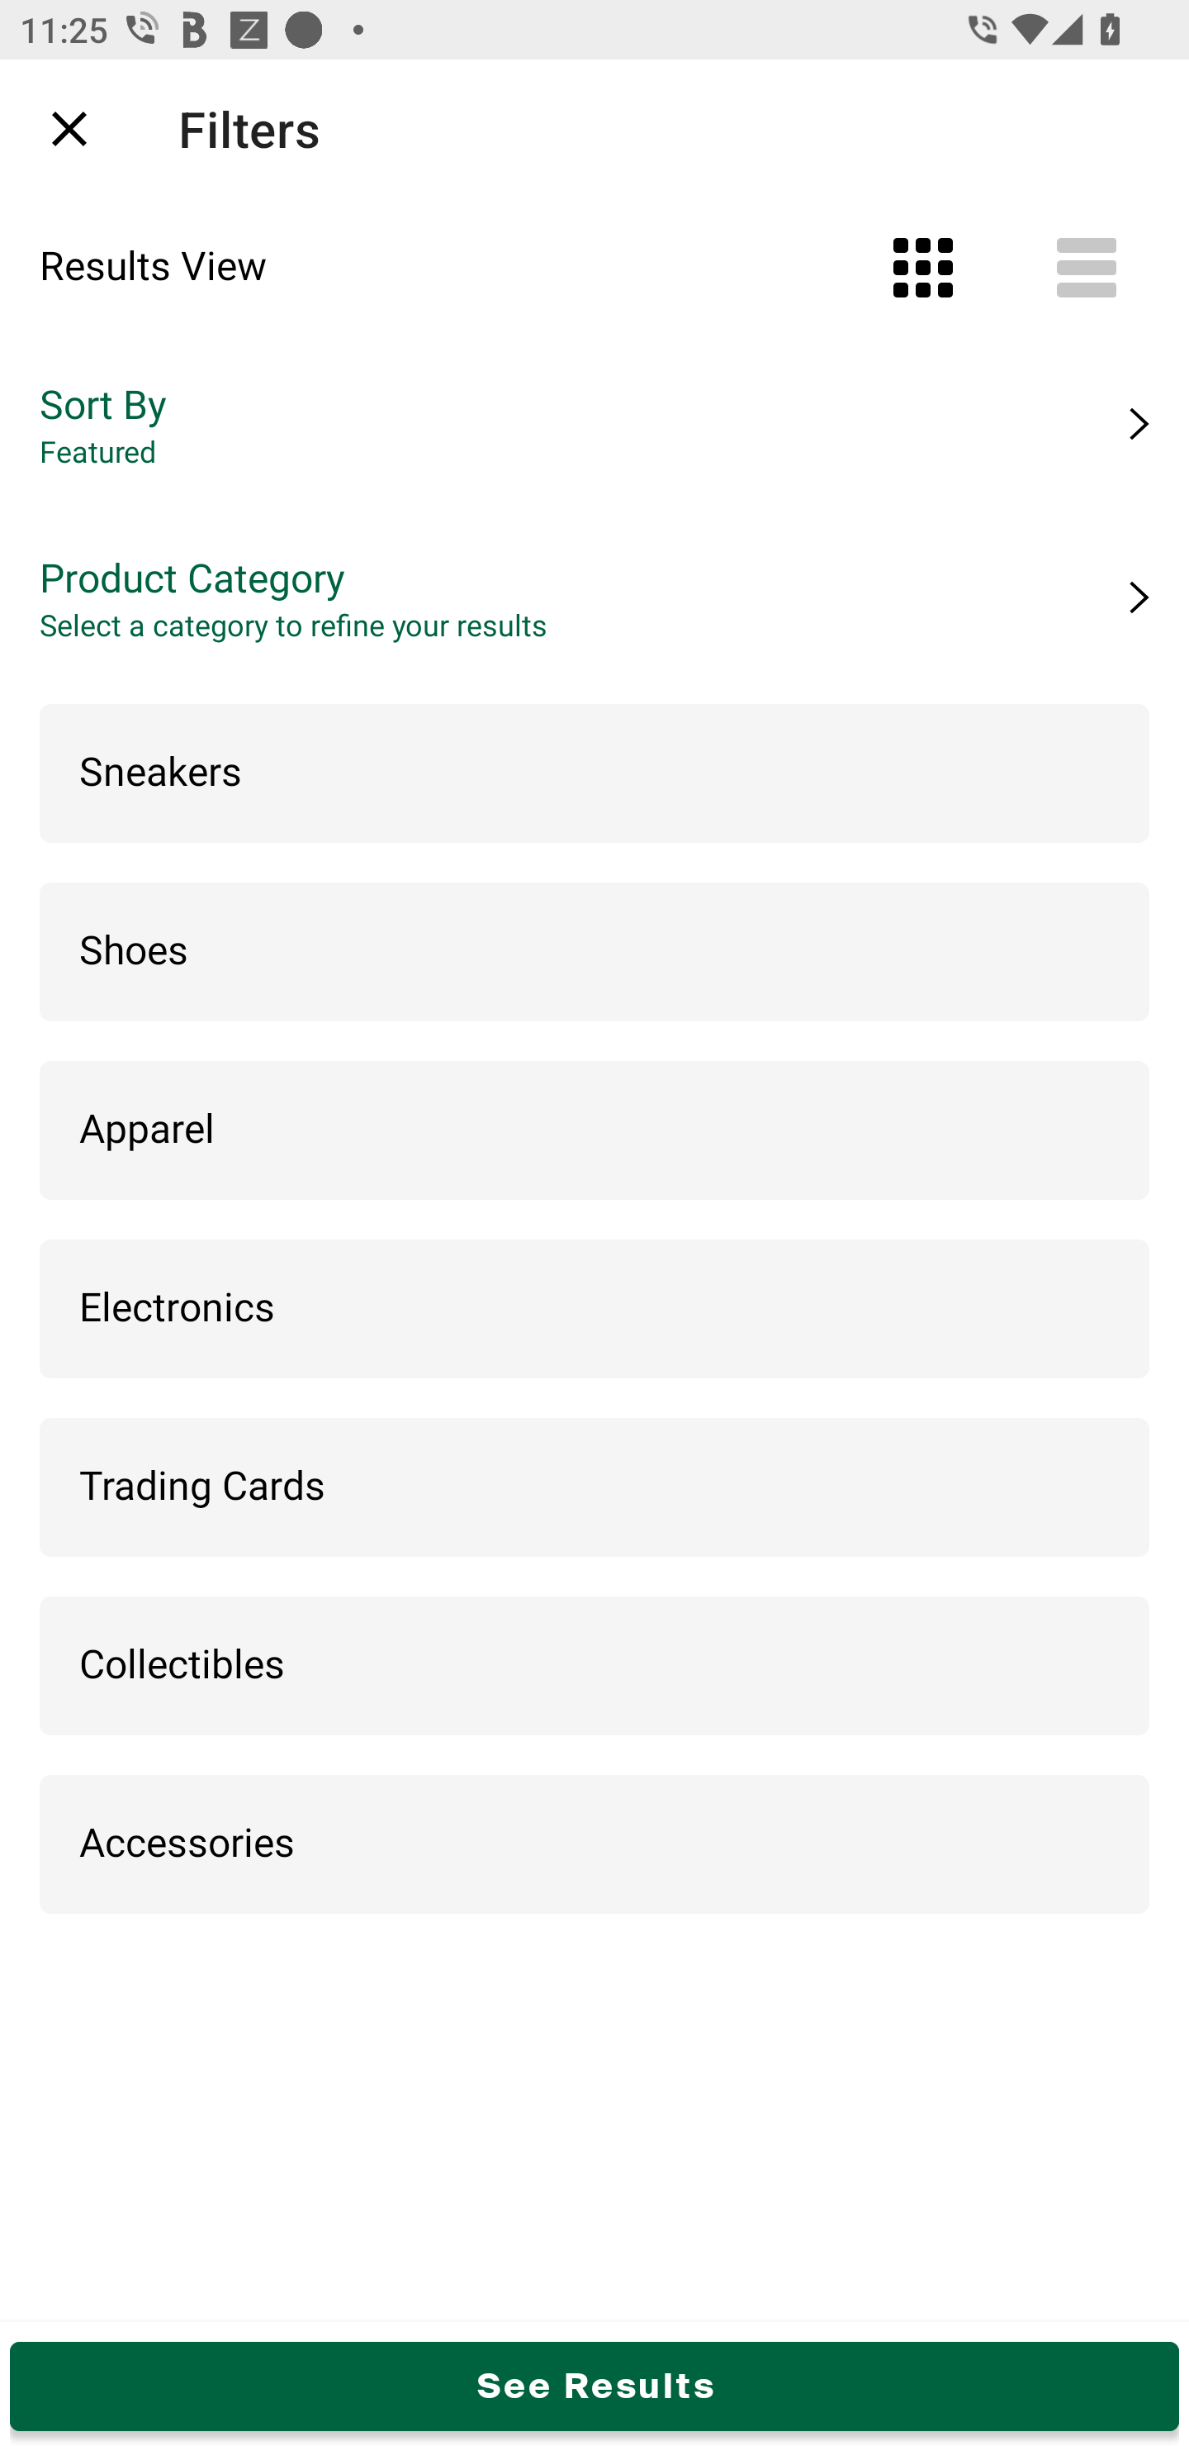 Image resolution: width=1189 pixels, height=2446 pixels. What do you see at coordinates (594, 424) in the screenshot?
I see `Sort By Featured Next` at bounding box center [594, 424].